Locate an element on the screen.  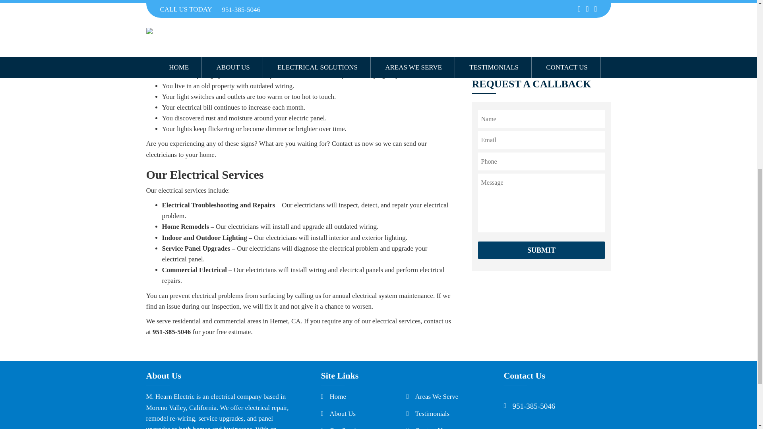
951-385-5046 is located at coordinates (533, 406).